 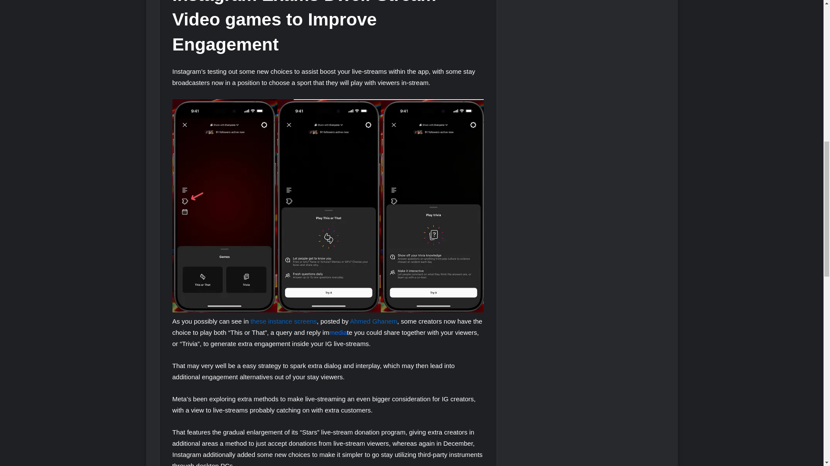 What do you see at coordinates (338, 332) in the screenshot?
I see `media` at bounding box center [338, 332].